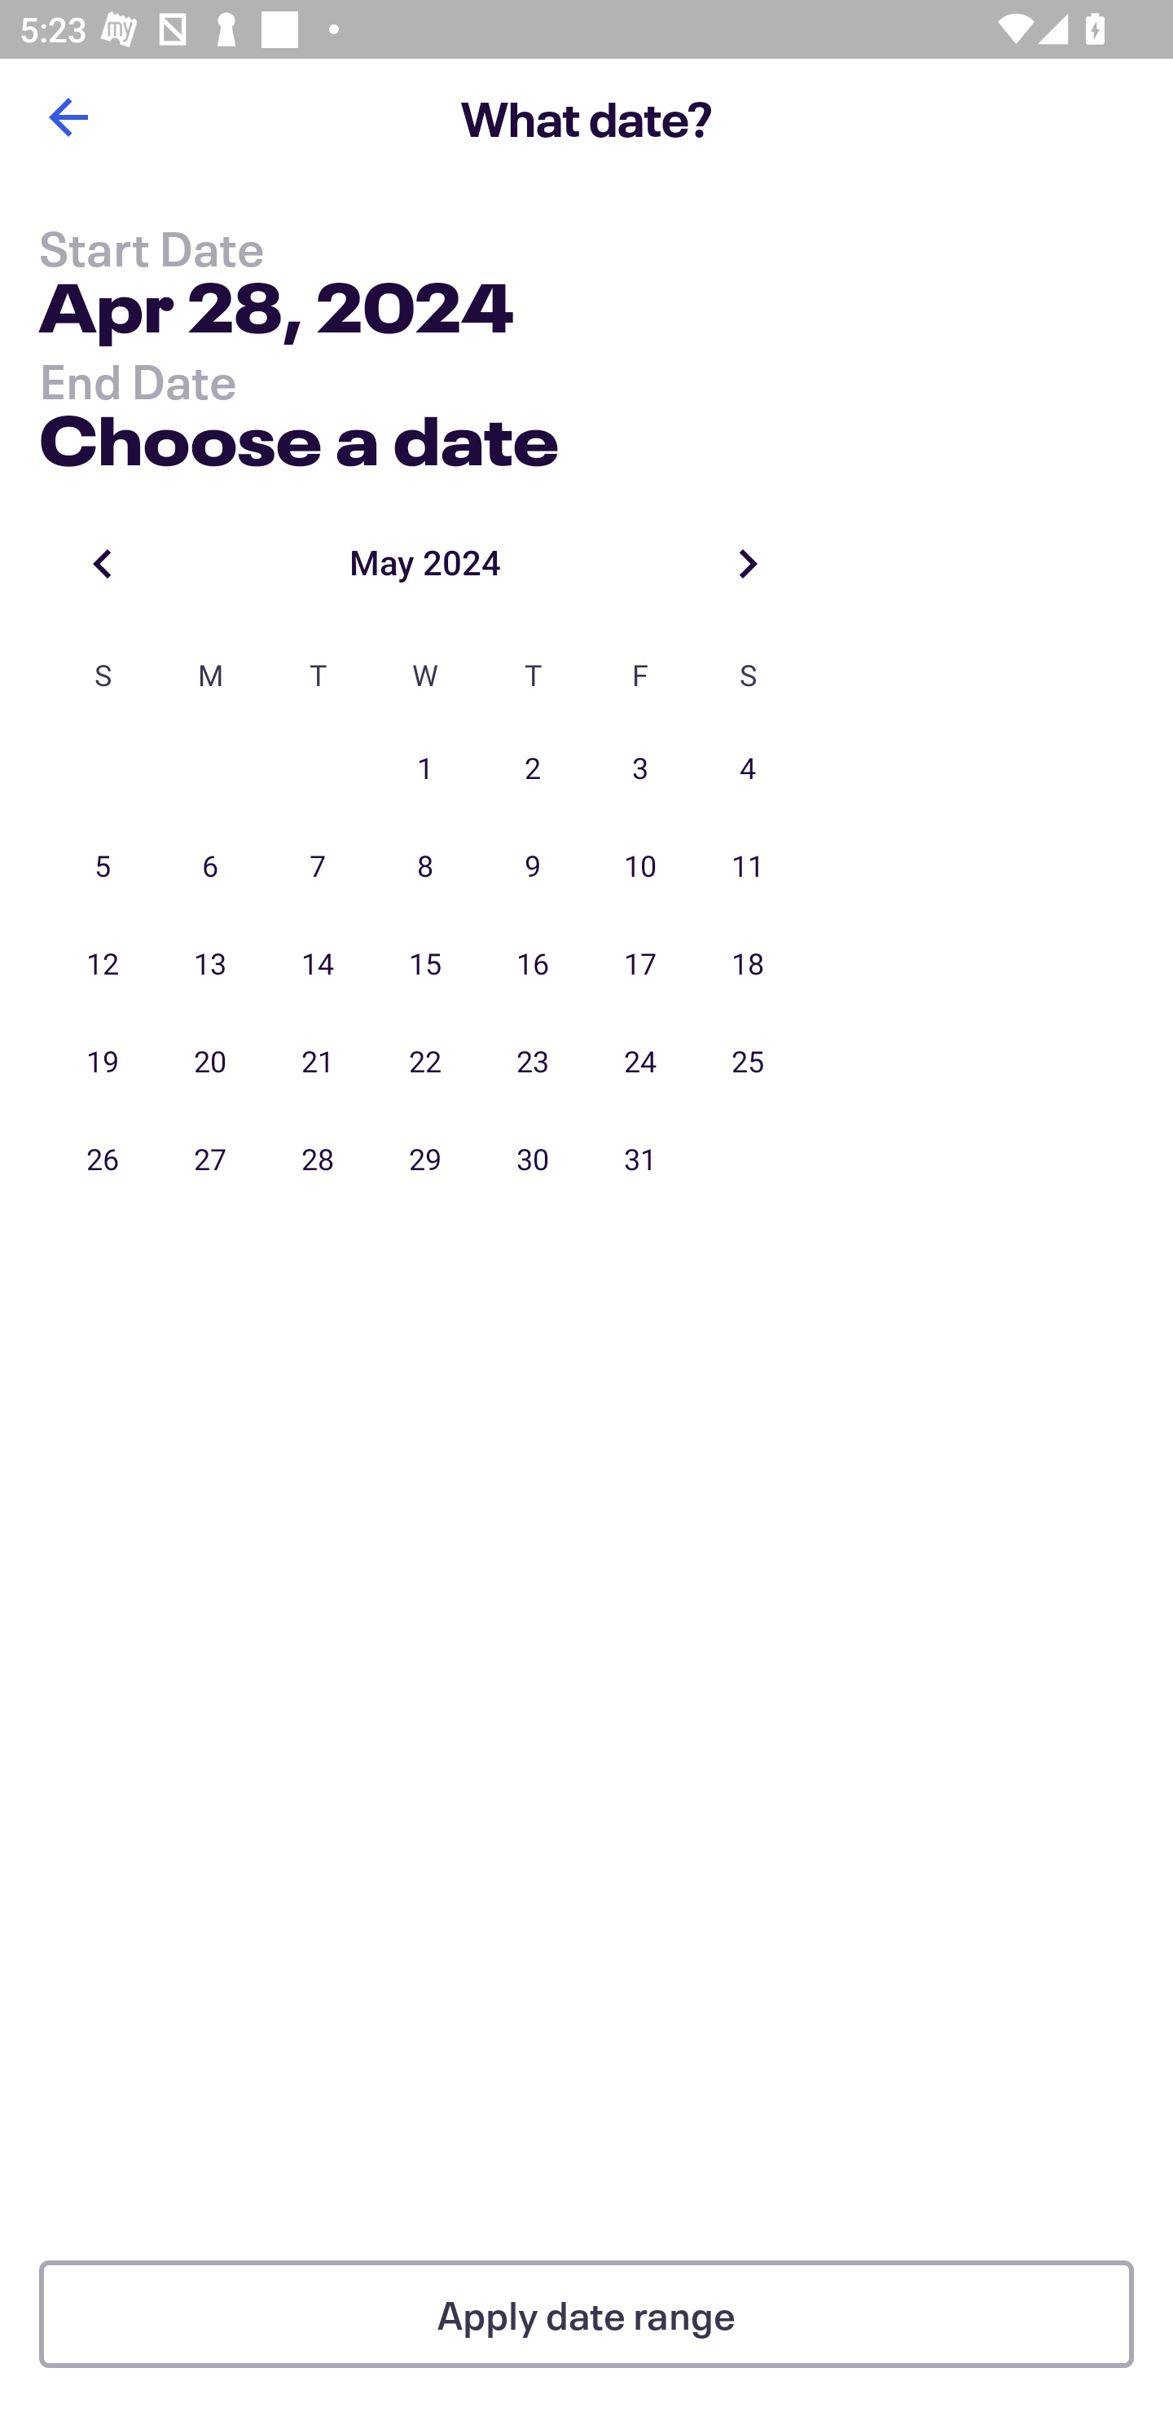 The image size is (1173, 2412). I want to click on 31 31 May 2024, so click(640, 1160).